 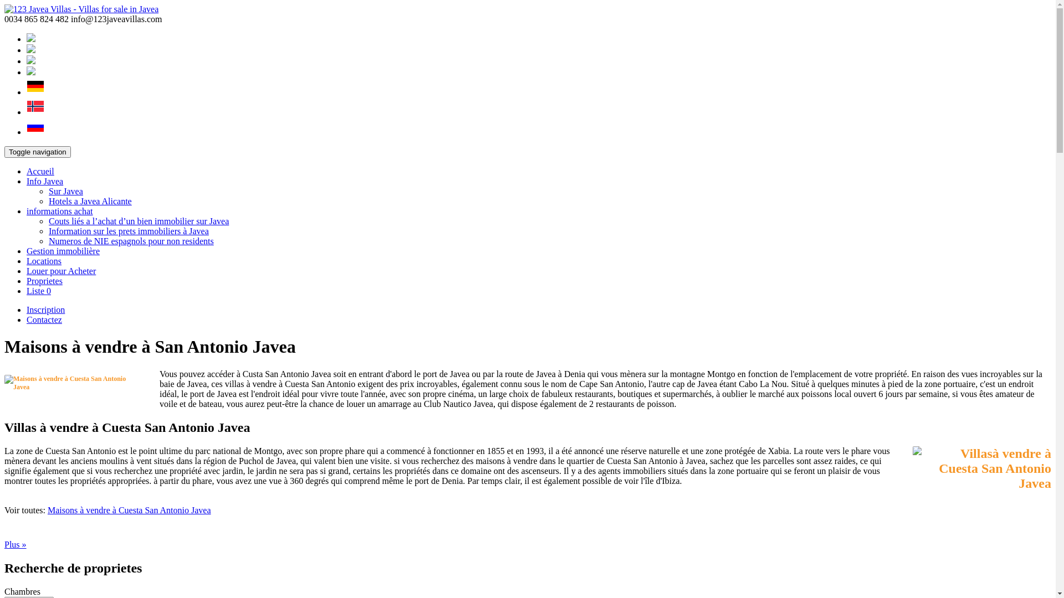 What do you see at coordinates (61, 271) in the screenshot?
I see `Louer pour Acheter` at bounding box center [61, 271].